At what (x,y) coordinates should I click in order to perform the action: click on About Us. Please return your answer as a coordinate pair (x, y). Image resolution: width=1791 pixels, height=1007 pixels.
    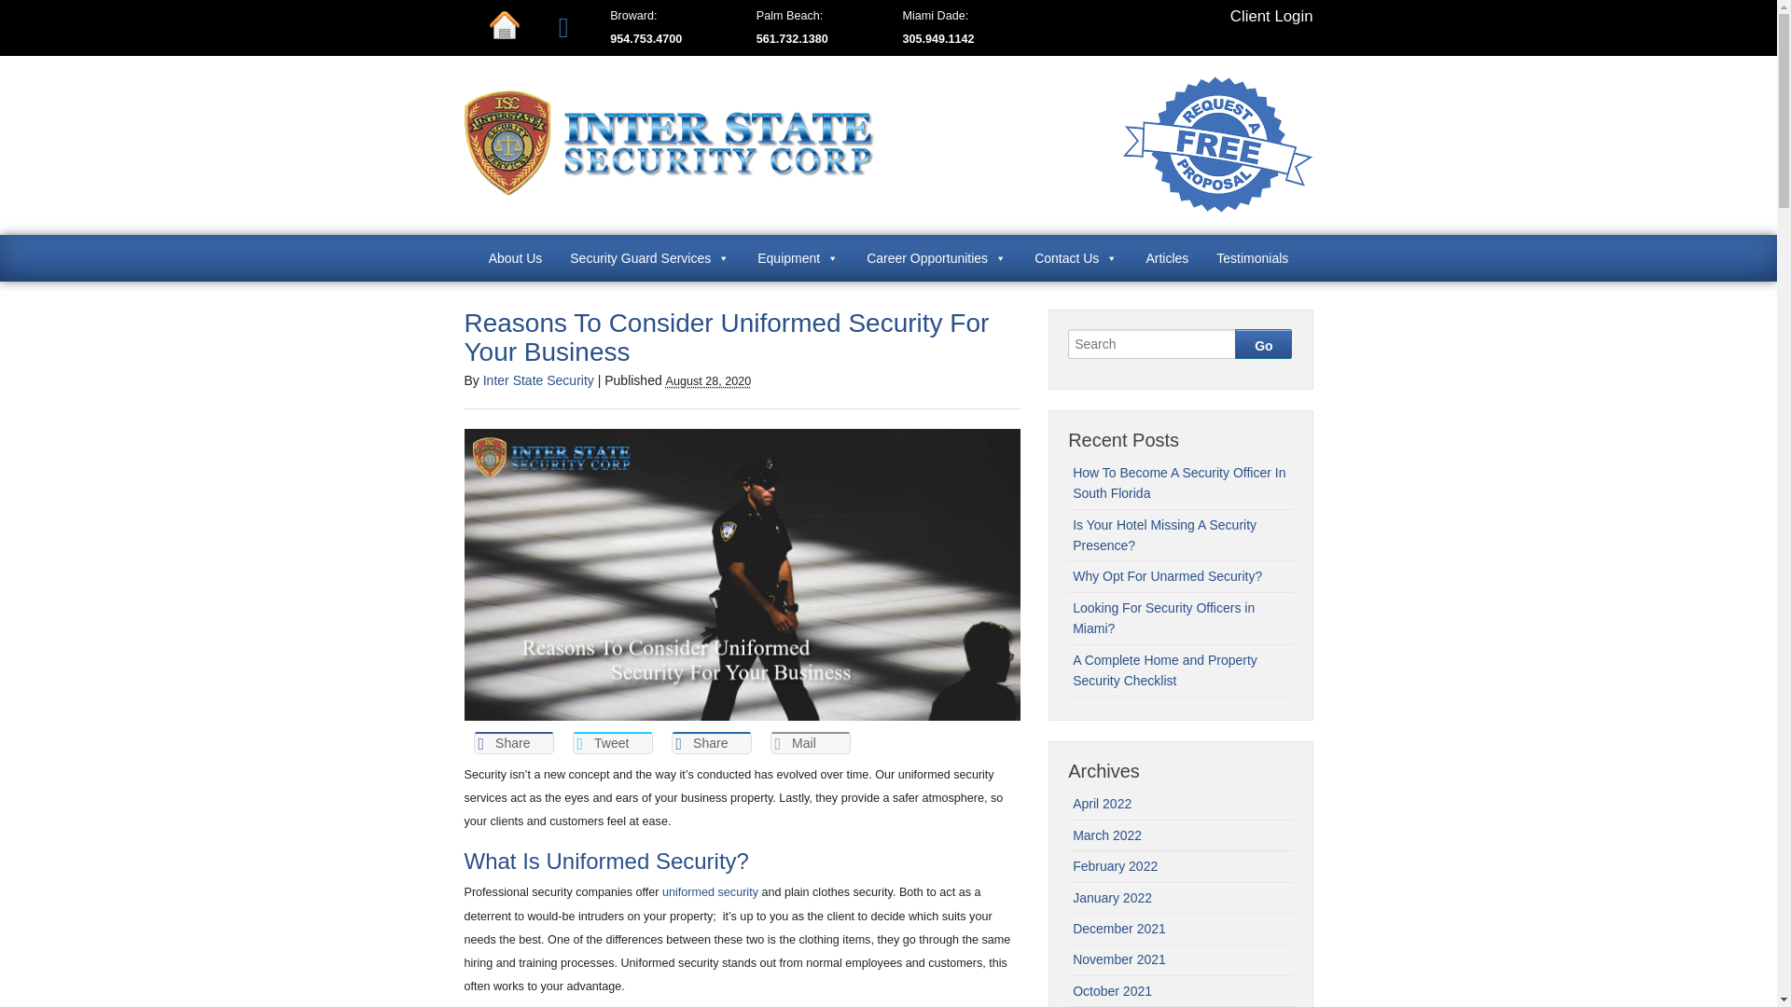
    Looking at the image, I should click on (515, 257).